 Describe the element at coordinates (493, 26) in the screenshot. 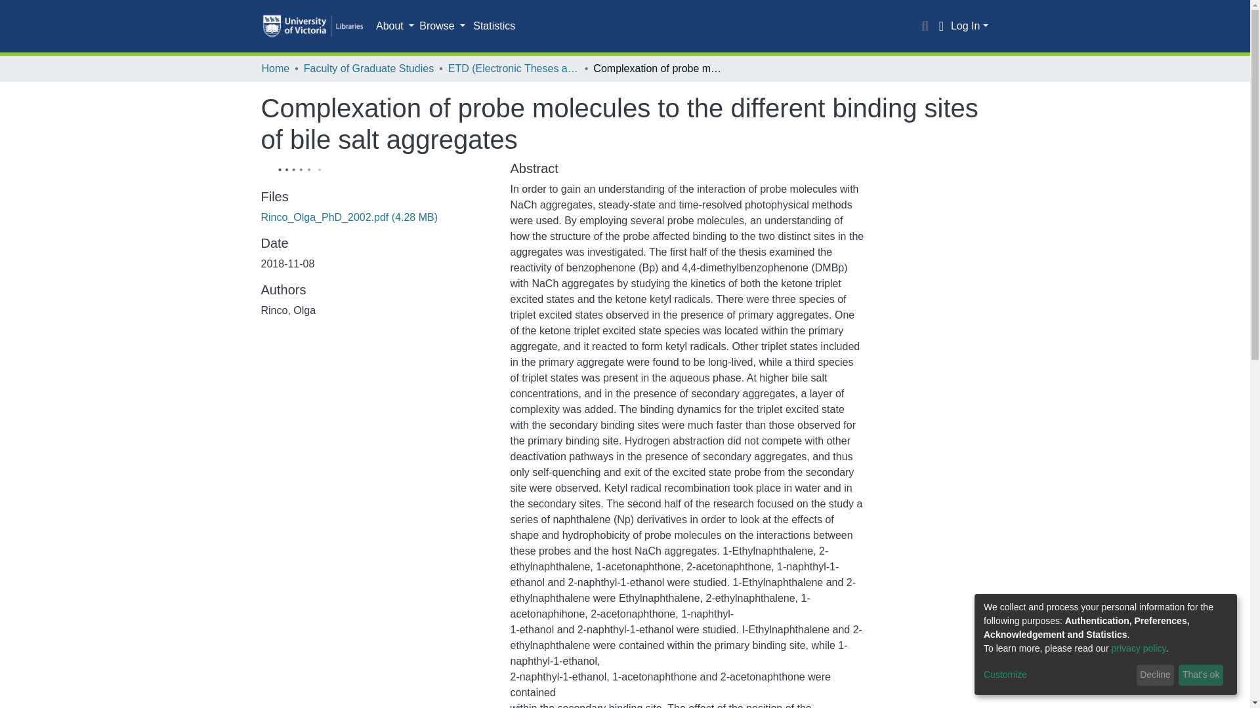

I see `Statistics` at that location.